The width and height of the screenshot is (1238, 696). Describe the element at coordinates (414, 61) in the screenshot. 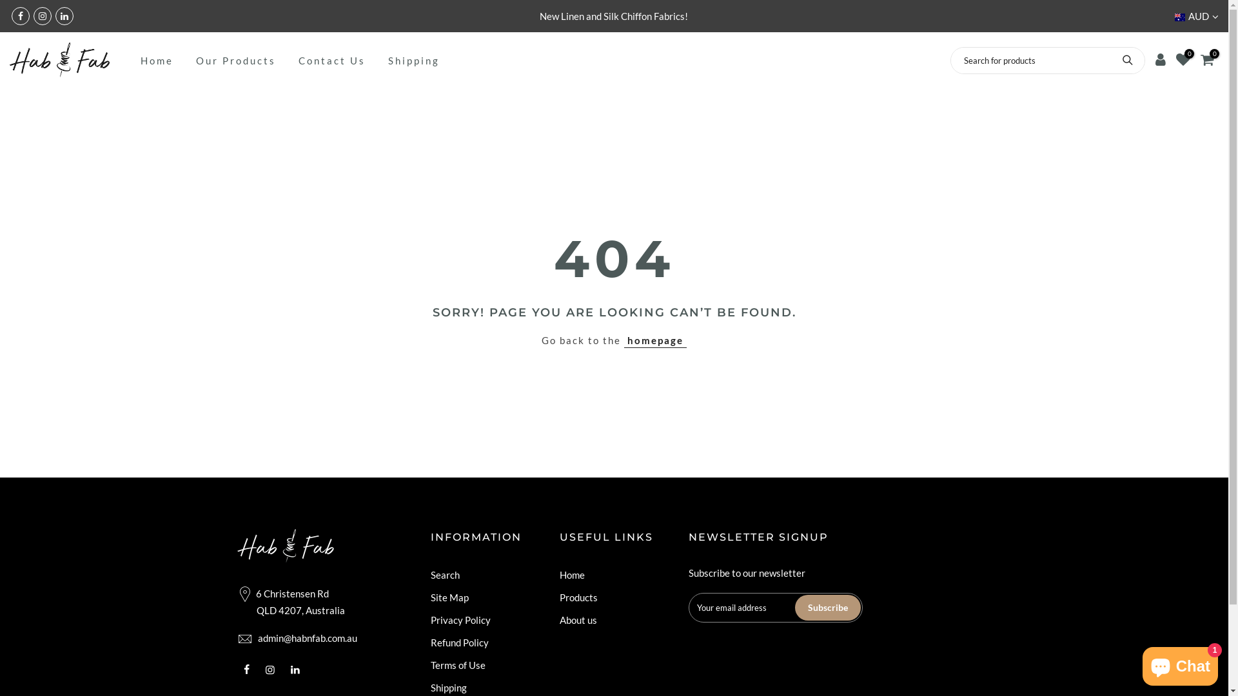

I see `Shipping` at that location.